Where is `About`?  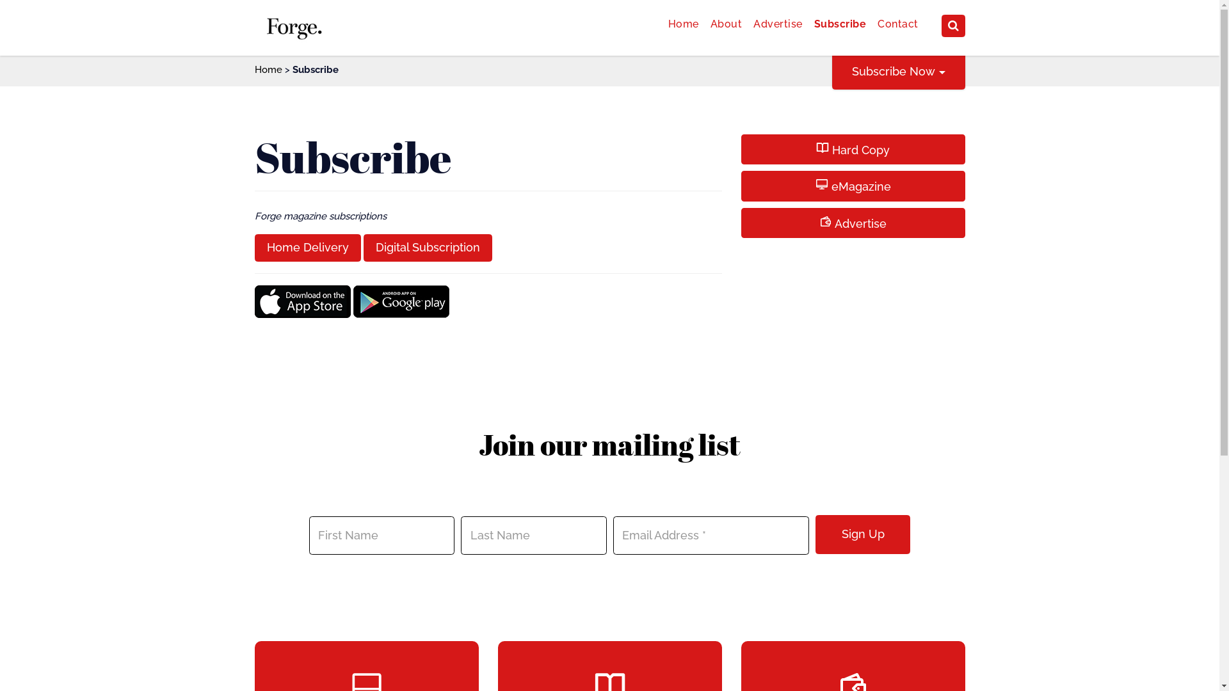
About is located at coordinates (727, 24).